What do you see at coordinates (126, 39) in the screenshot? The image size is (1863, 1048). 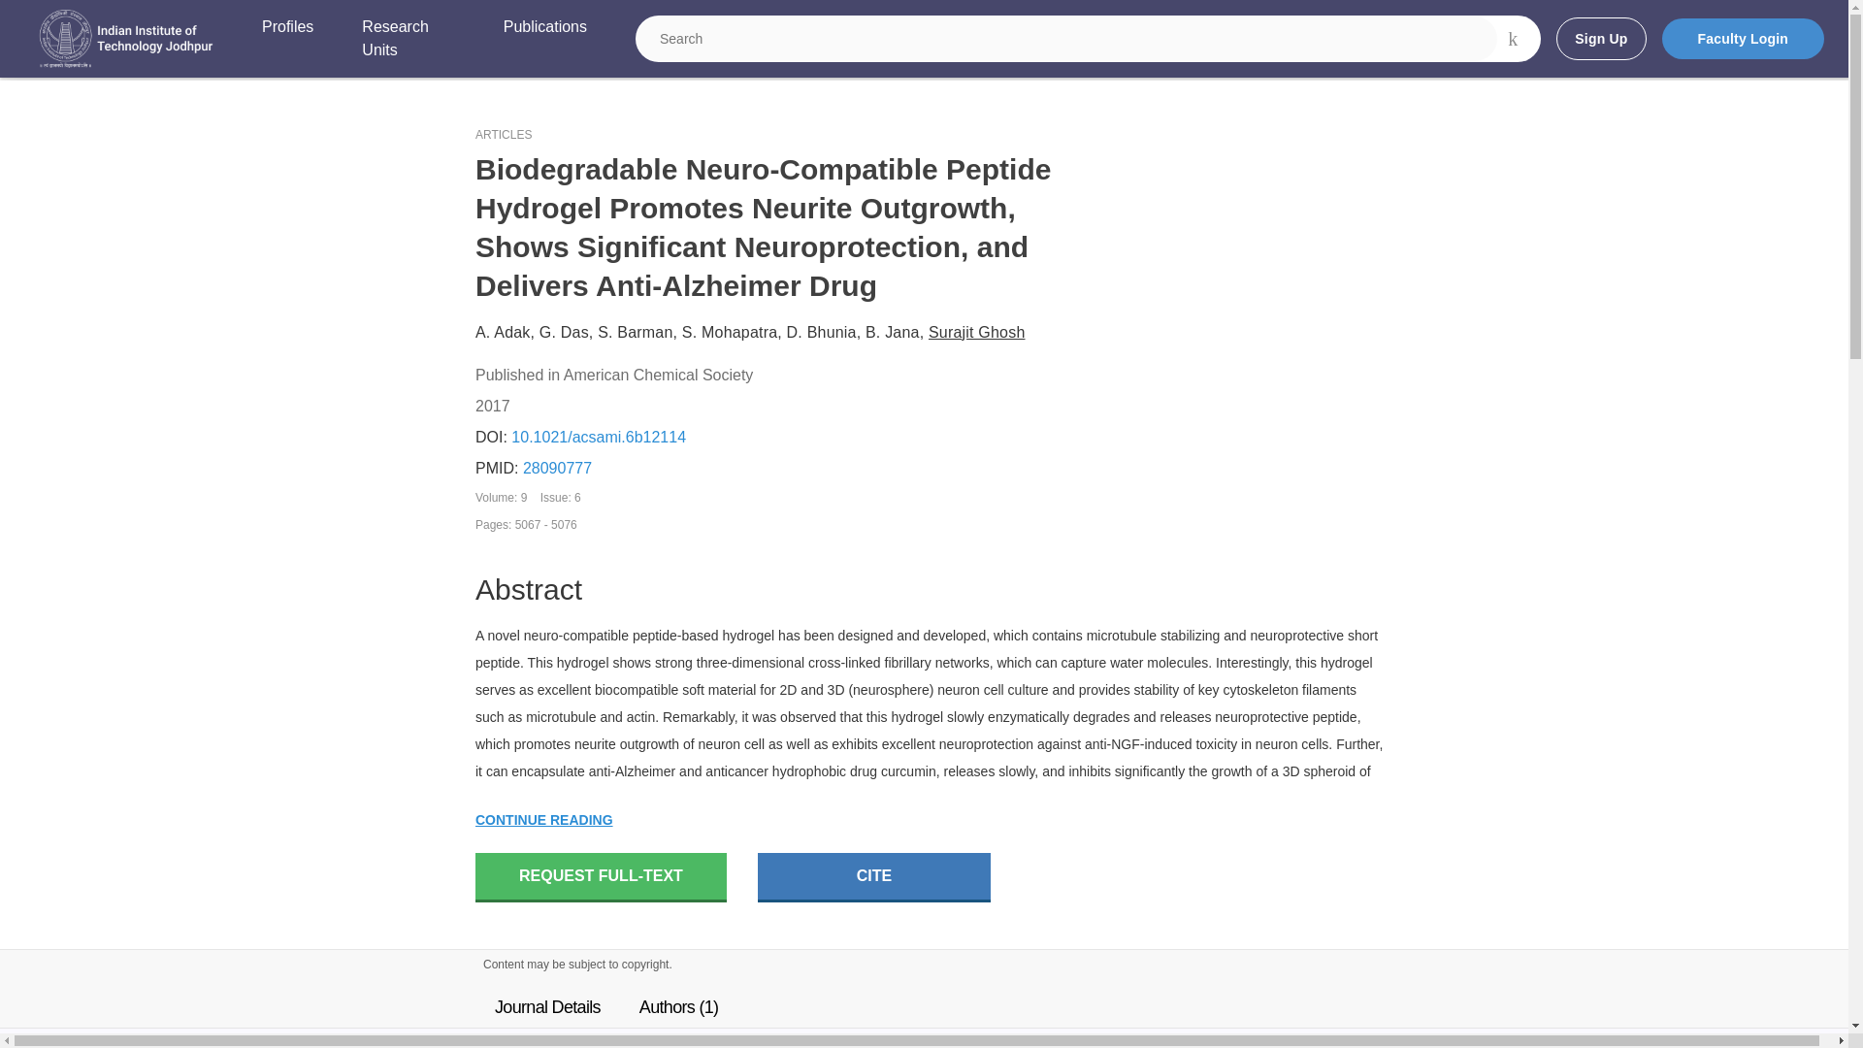 I see `Institution logo` at bounding box center [126, 39].